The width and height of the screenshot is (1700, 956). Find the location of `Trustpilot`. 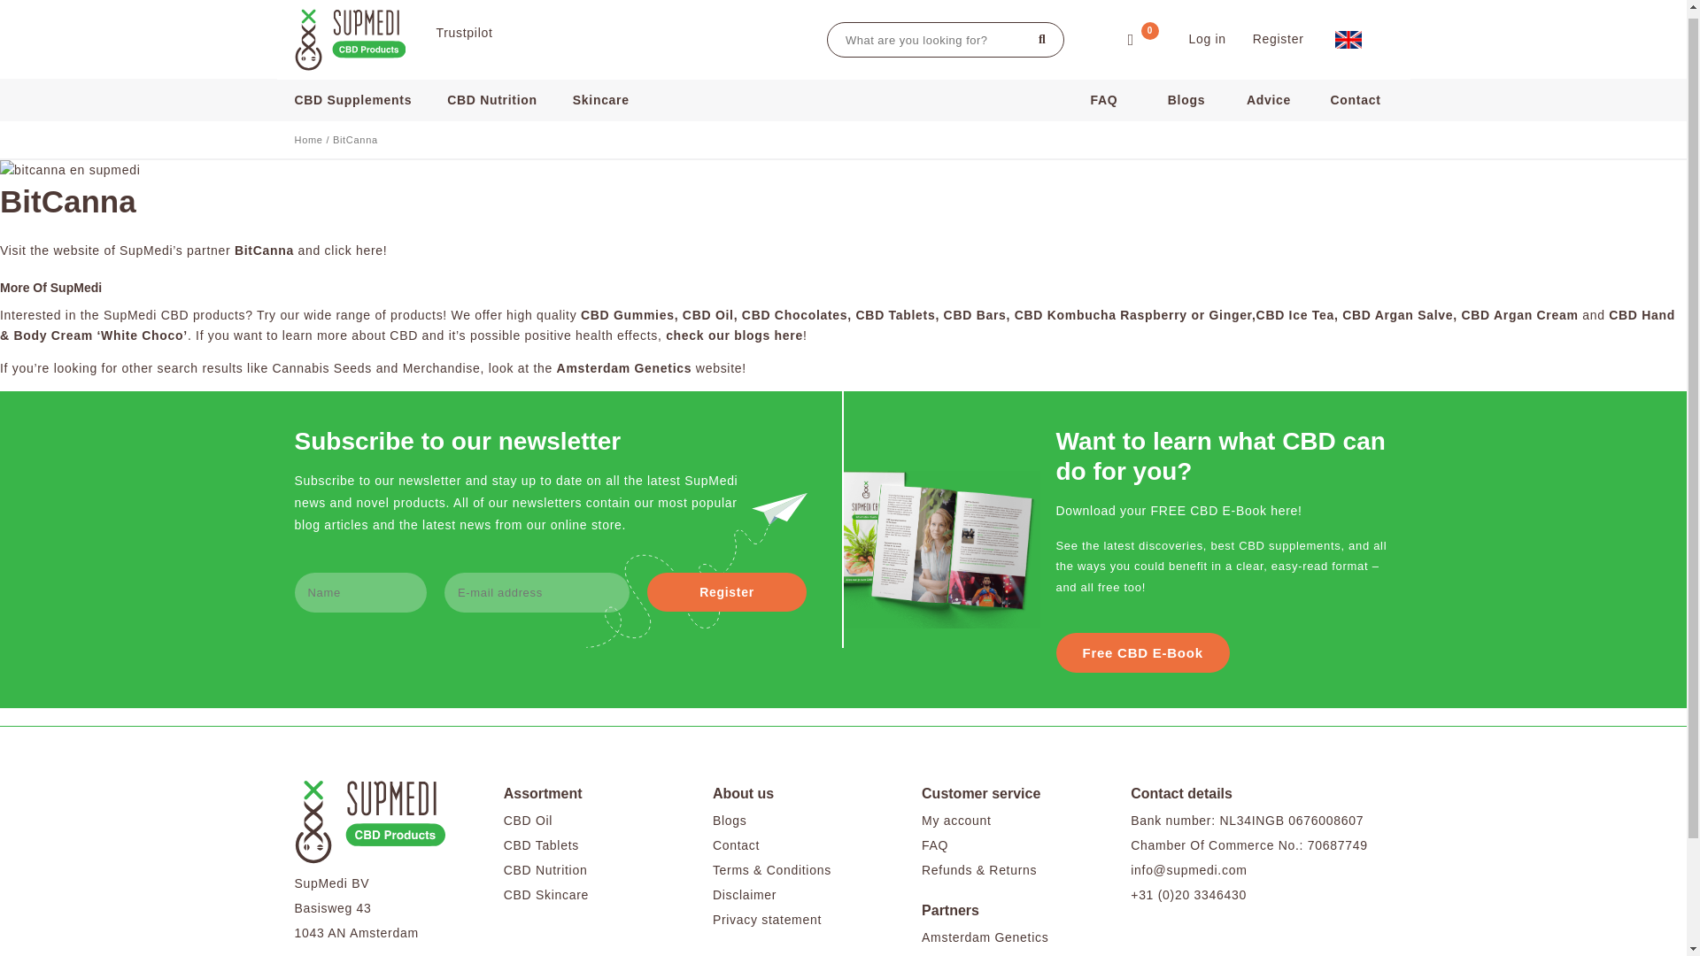

Trustpilot is located at coordinates (464, 25).